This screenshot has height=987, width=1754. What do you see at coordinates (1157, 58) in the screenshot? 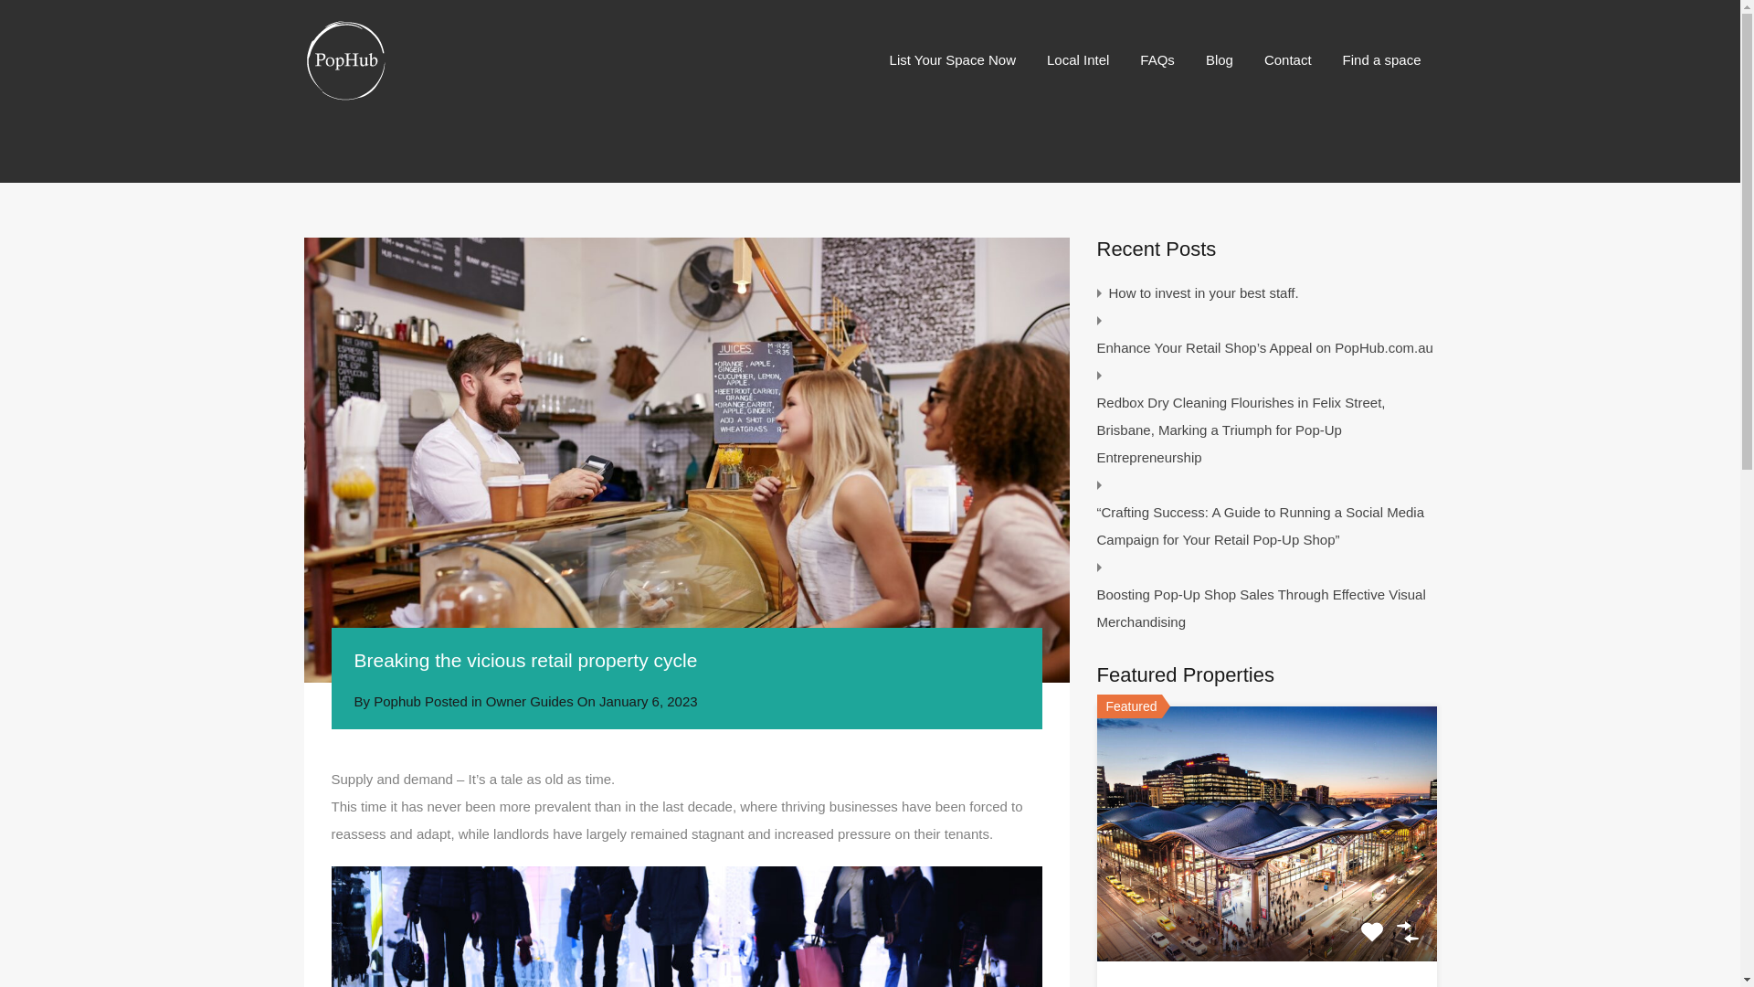
I see `FAQs` at bounding box center [1157, 58].